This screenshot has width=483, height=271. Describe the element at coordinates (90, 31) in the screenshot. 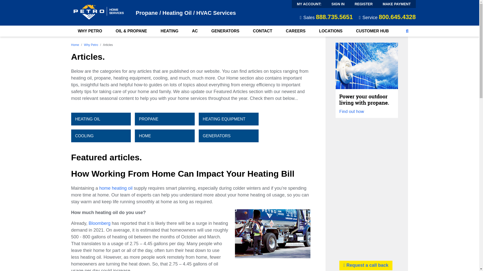

I see `WHY PETRO` at that location.